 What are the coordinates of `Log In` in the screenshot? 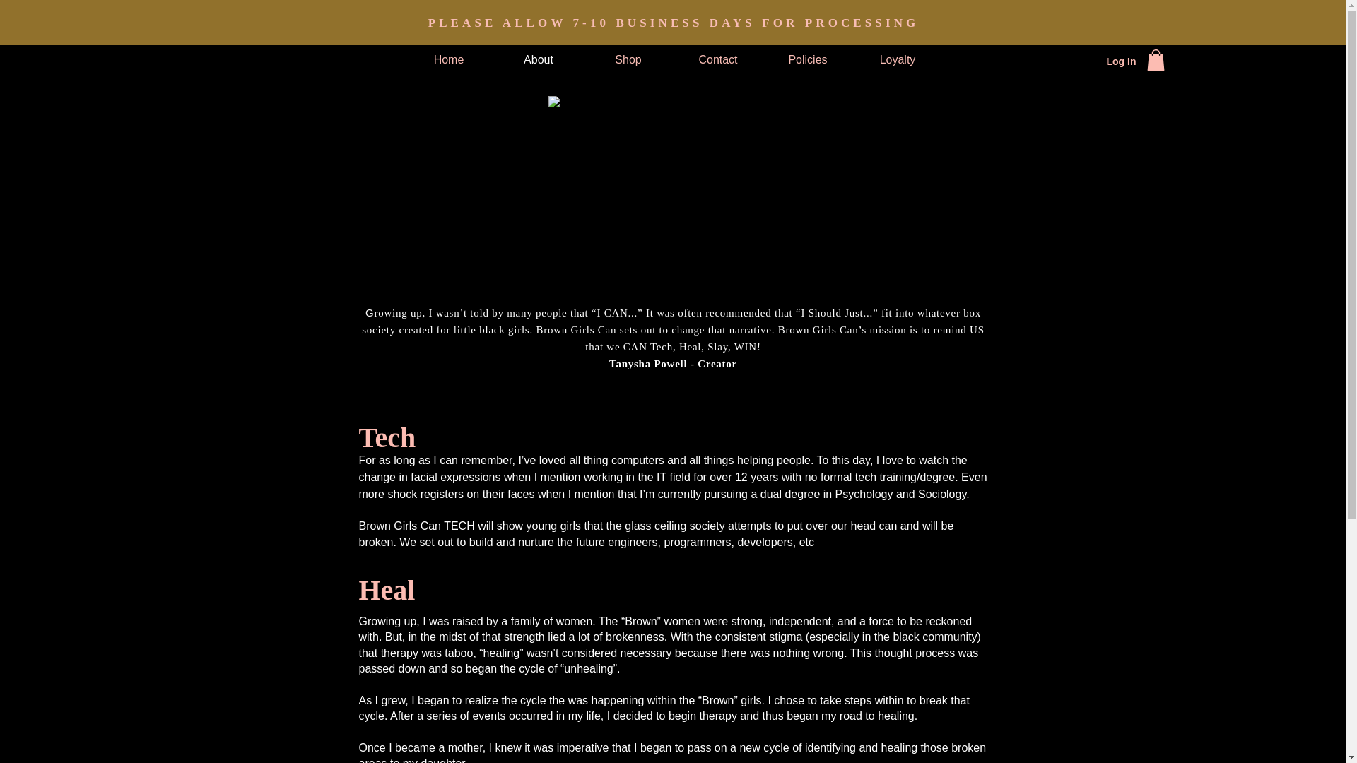 It's located at (1121, 62).